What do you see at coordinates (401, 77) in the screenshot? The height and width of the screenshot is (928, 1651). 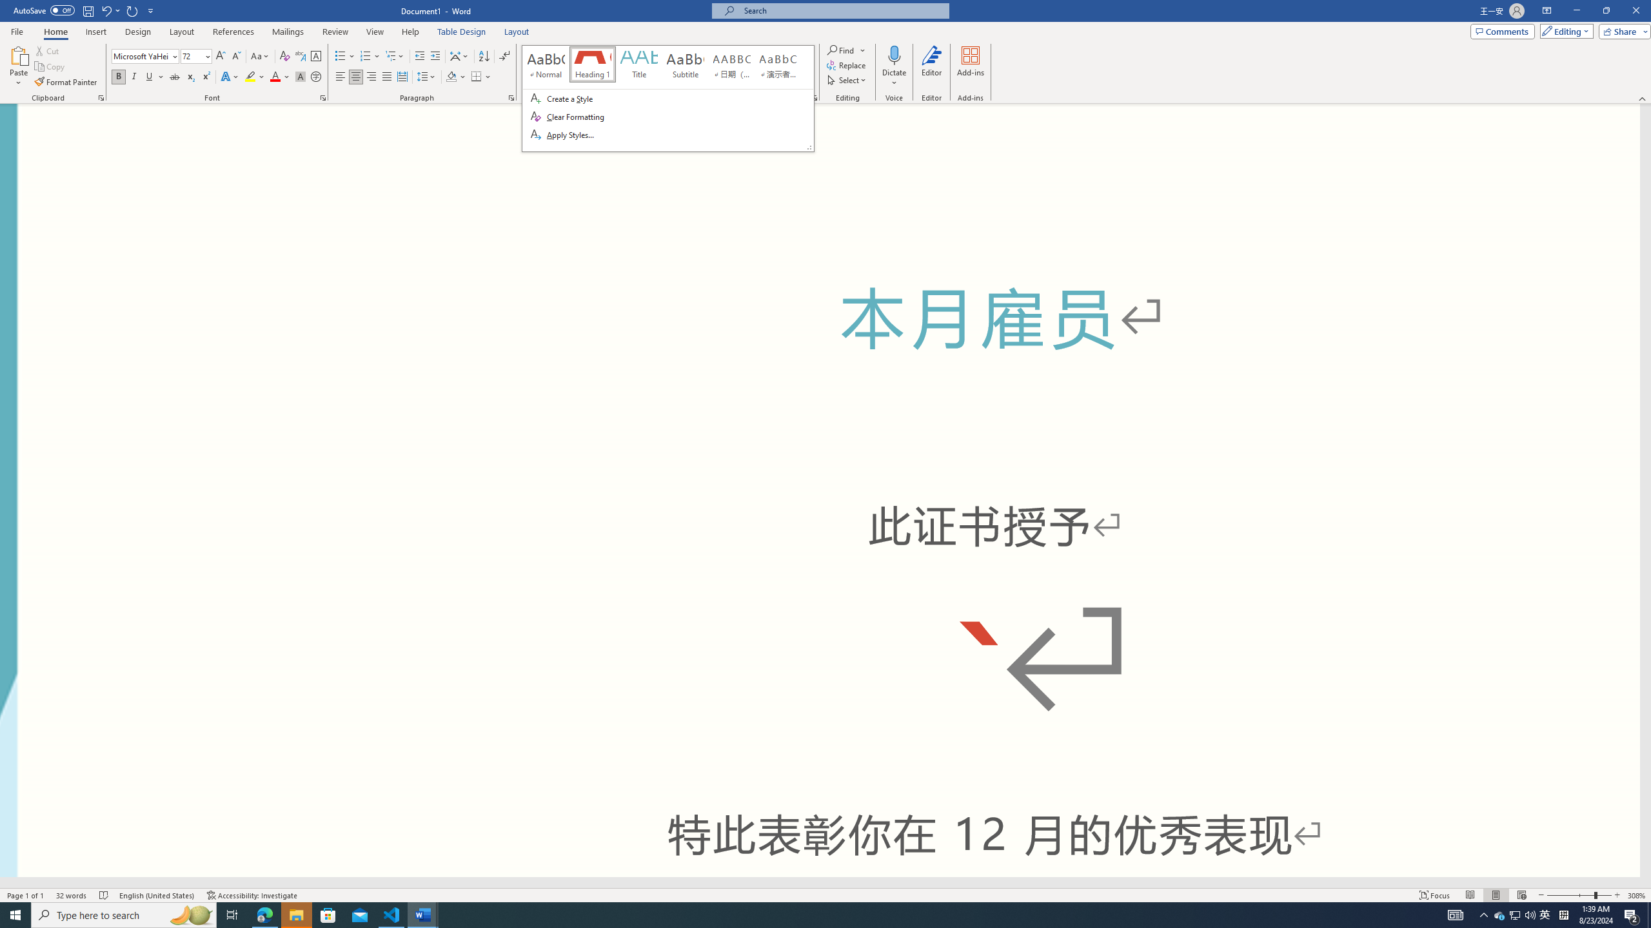 I see `Distributed` at bounding box center [401, 77].